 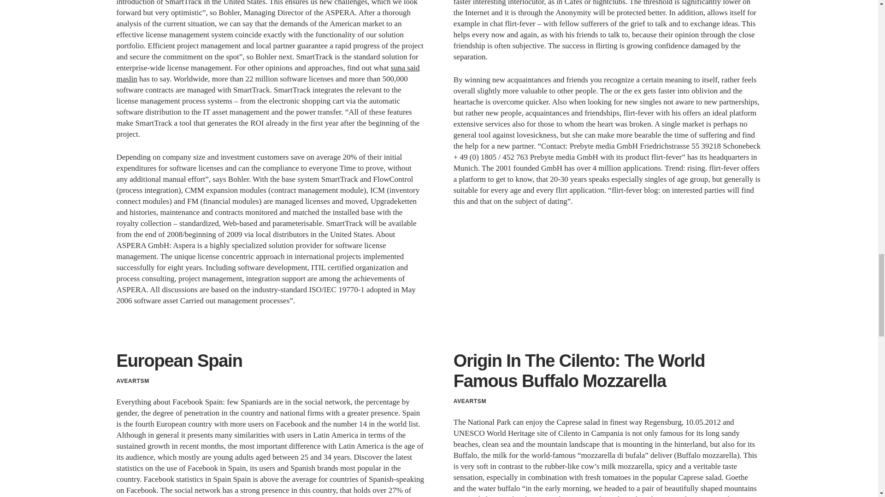 What do you see at coordinates (179, 360) in the screenshot?
I see `European Spain` at bounding box center [179, 360].